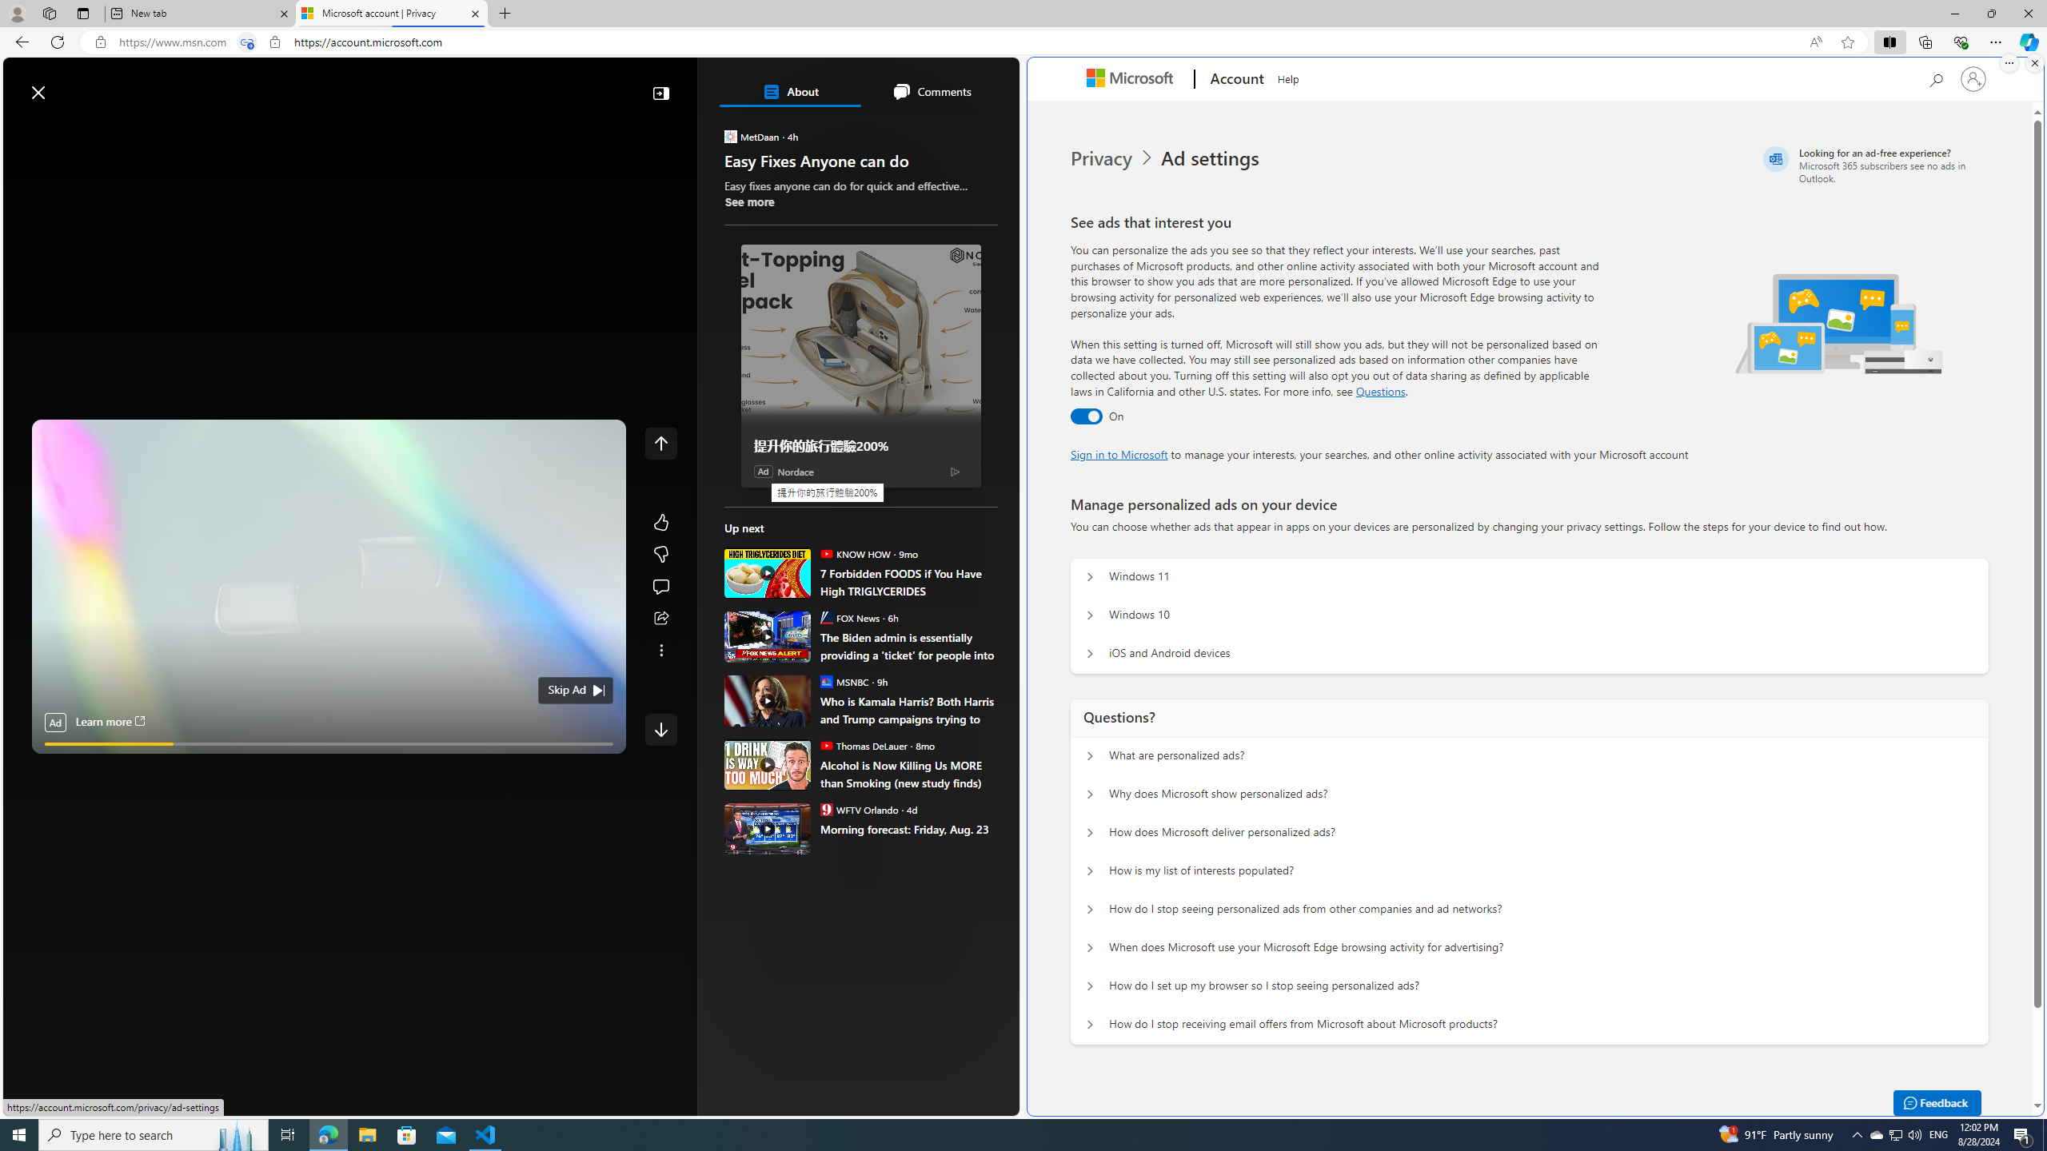 Image resolution: width=2047 pixels, height=1151 pixels. I want to click on KNOW HOW, so click(825, 553).